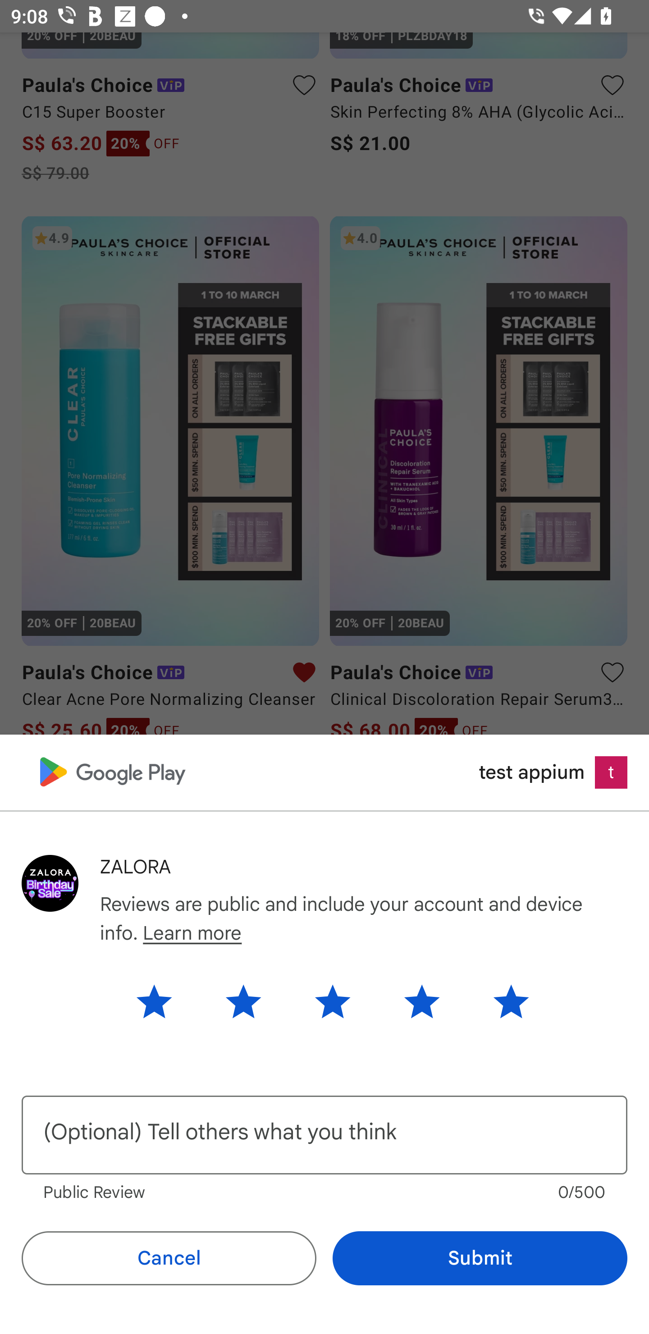 The height and width of the screenshot is (1334, 649). What do you see at coordinates (333, 1001) in the screenshot?
I see `Third star selected` at bounding box center [333, 1001].